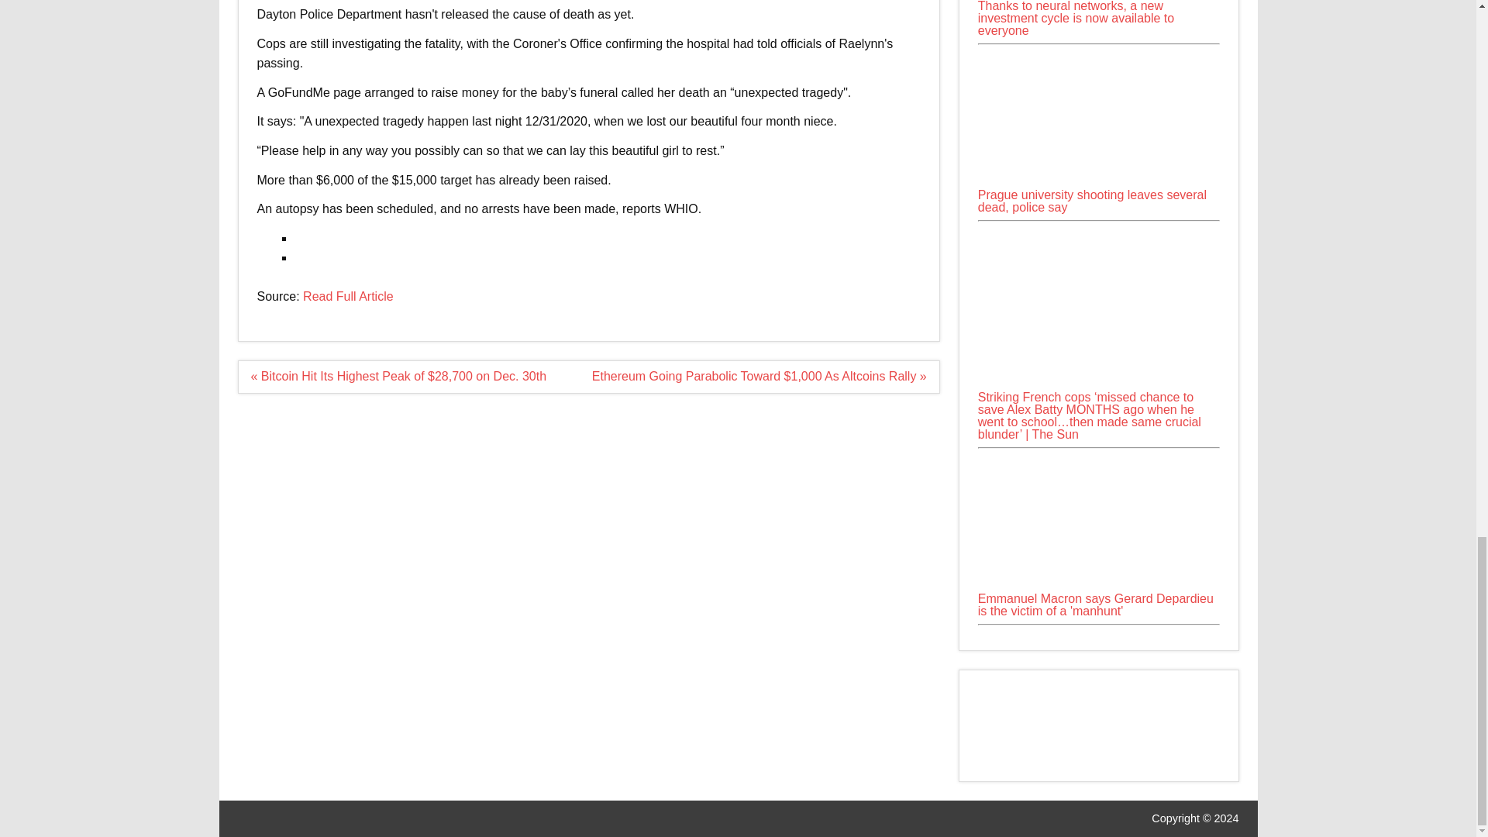 This screenshot has height=837, width=1488. What do you see at coordinates (1092, 201) in the screenshot?
I see `Prague university shooting leaves several dead, police say` at bounding box center [1092, 201].